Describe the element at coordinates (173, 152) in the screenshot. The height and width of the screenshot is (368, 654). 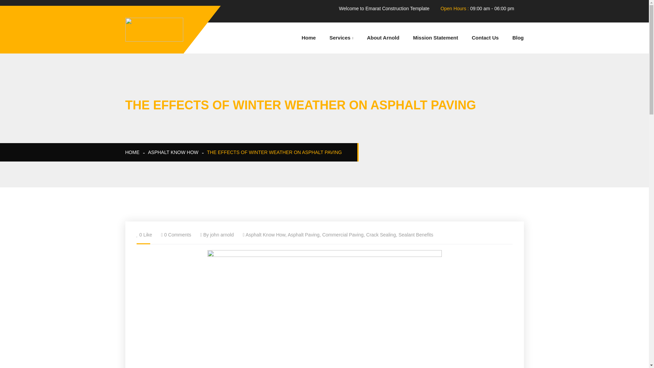
I see `ASPHALT KNOW HOW` at that location.